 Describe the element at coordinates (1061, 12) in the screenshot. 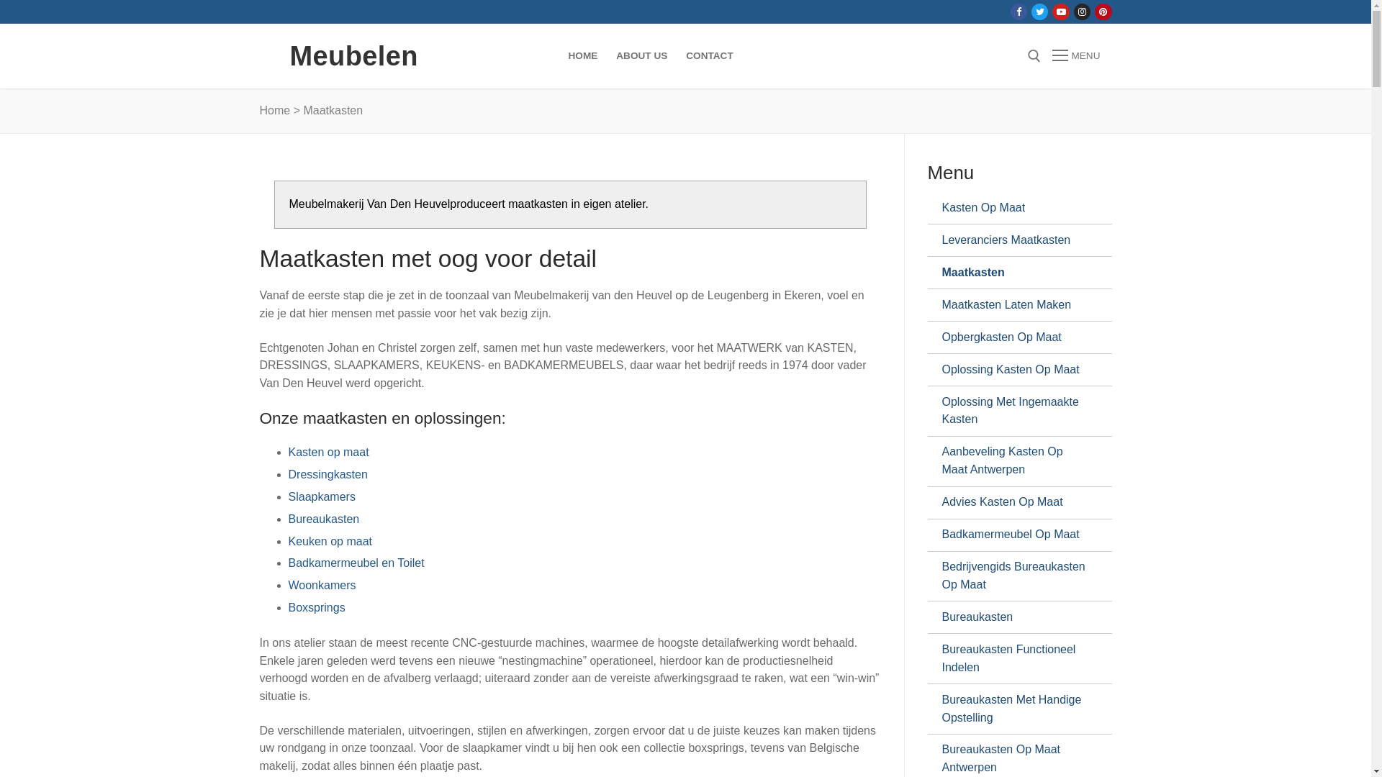

I see `Youtube` at that location.